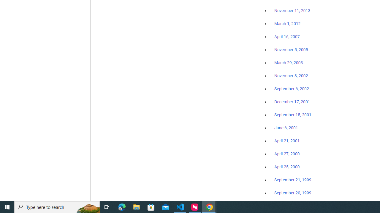  Describe the element at coordinates (289, 63) in the screenshot. I see `March 29, 2003` at that location.